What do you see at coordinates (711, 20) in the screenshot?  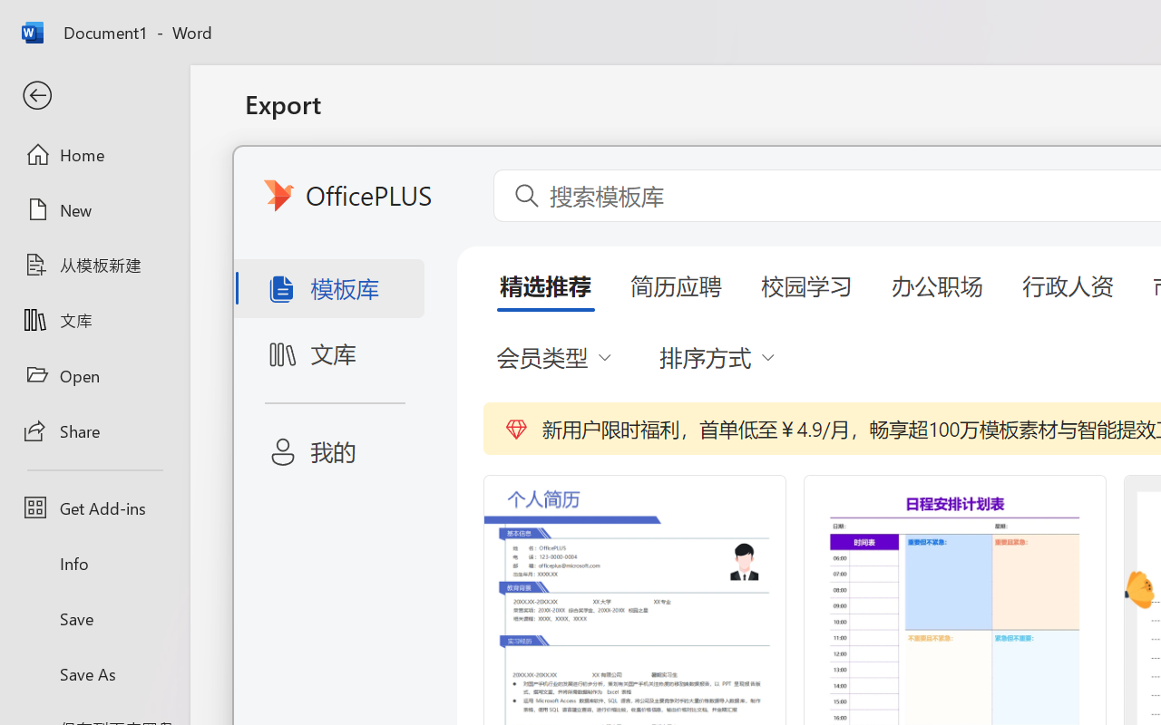 I see `Create your Google Account` at bounding box center [711, 20].